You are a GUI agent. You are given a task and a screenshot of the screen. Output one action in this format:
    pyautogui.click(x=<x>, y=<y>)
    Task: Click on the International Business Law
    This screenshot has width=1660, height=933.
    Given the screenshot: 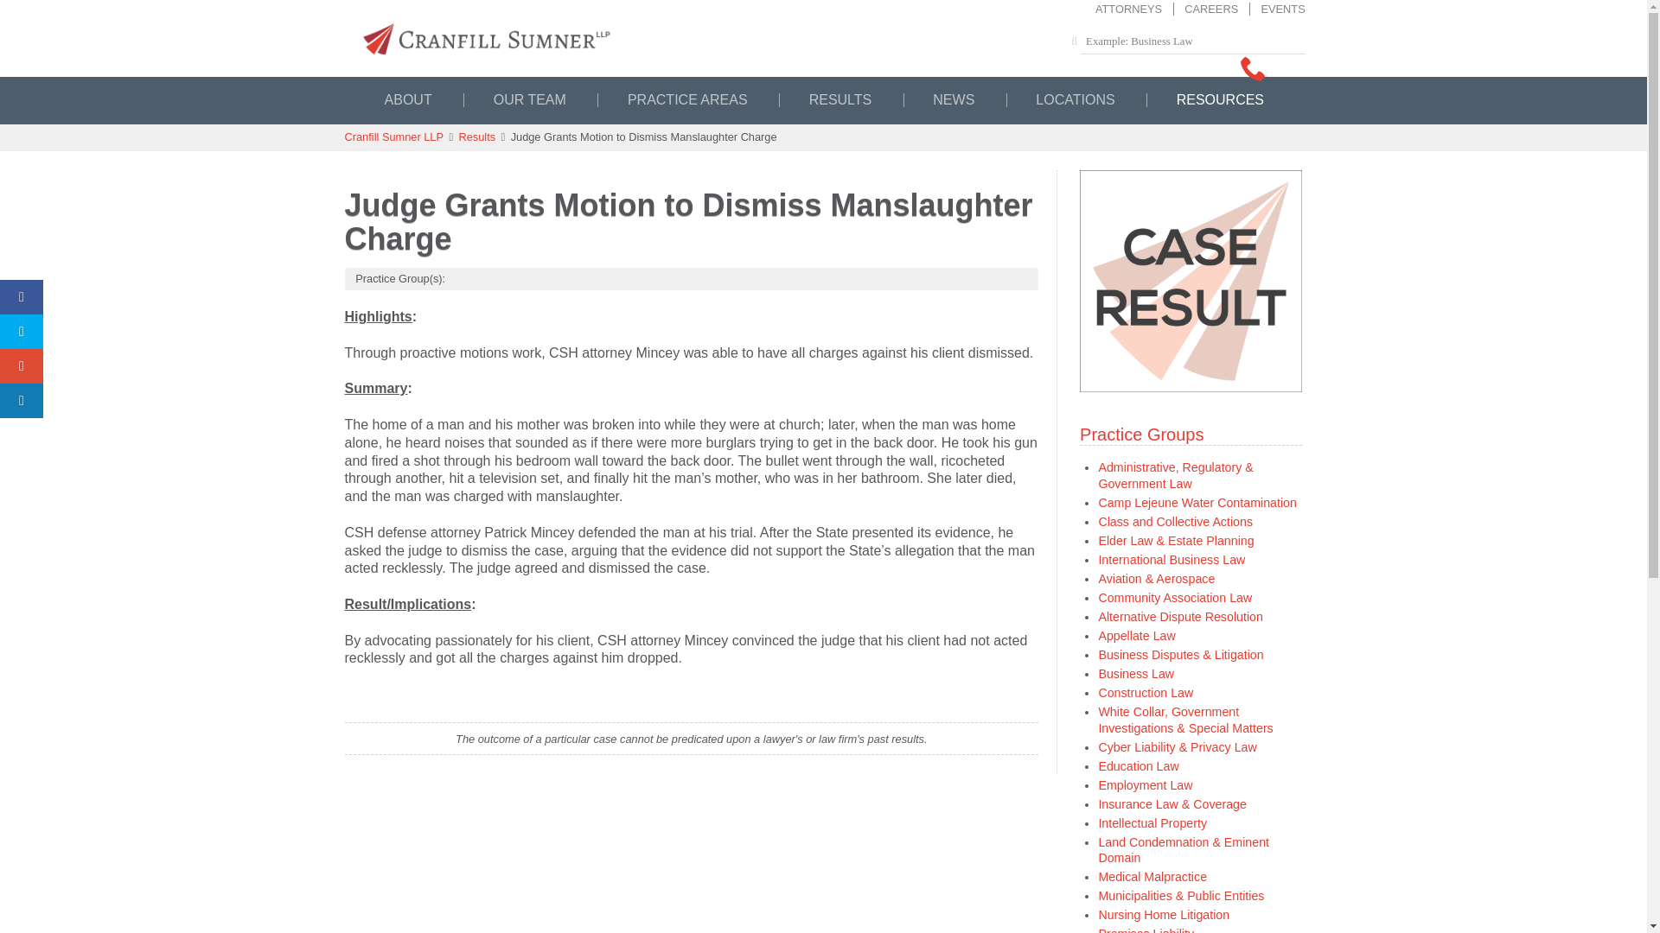 What is the action you would take?
    pyautogui.click(x=1171, y=560)
    